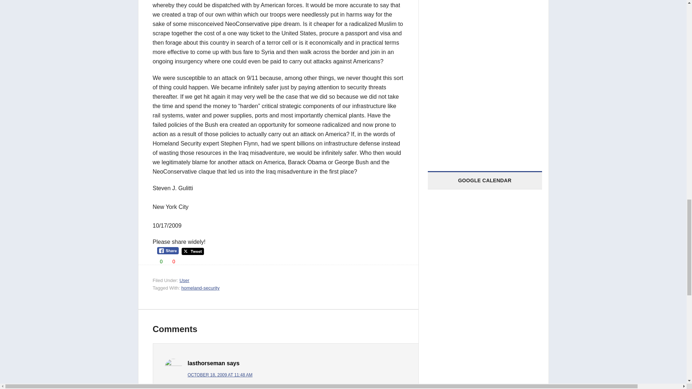 This screenshot has width=692, height=389. What do you see at coordinates (220, 375) in the screenshot?
I see `OCTOBER 18, 2009 AT 11:48 AM` at bounding box center [220, 375].